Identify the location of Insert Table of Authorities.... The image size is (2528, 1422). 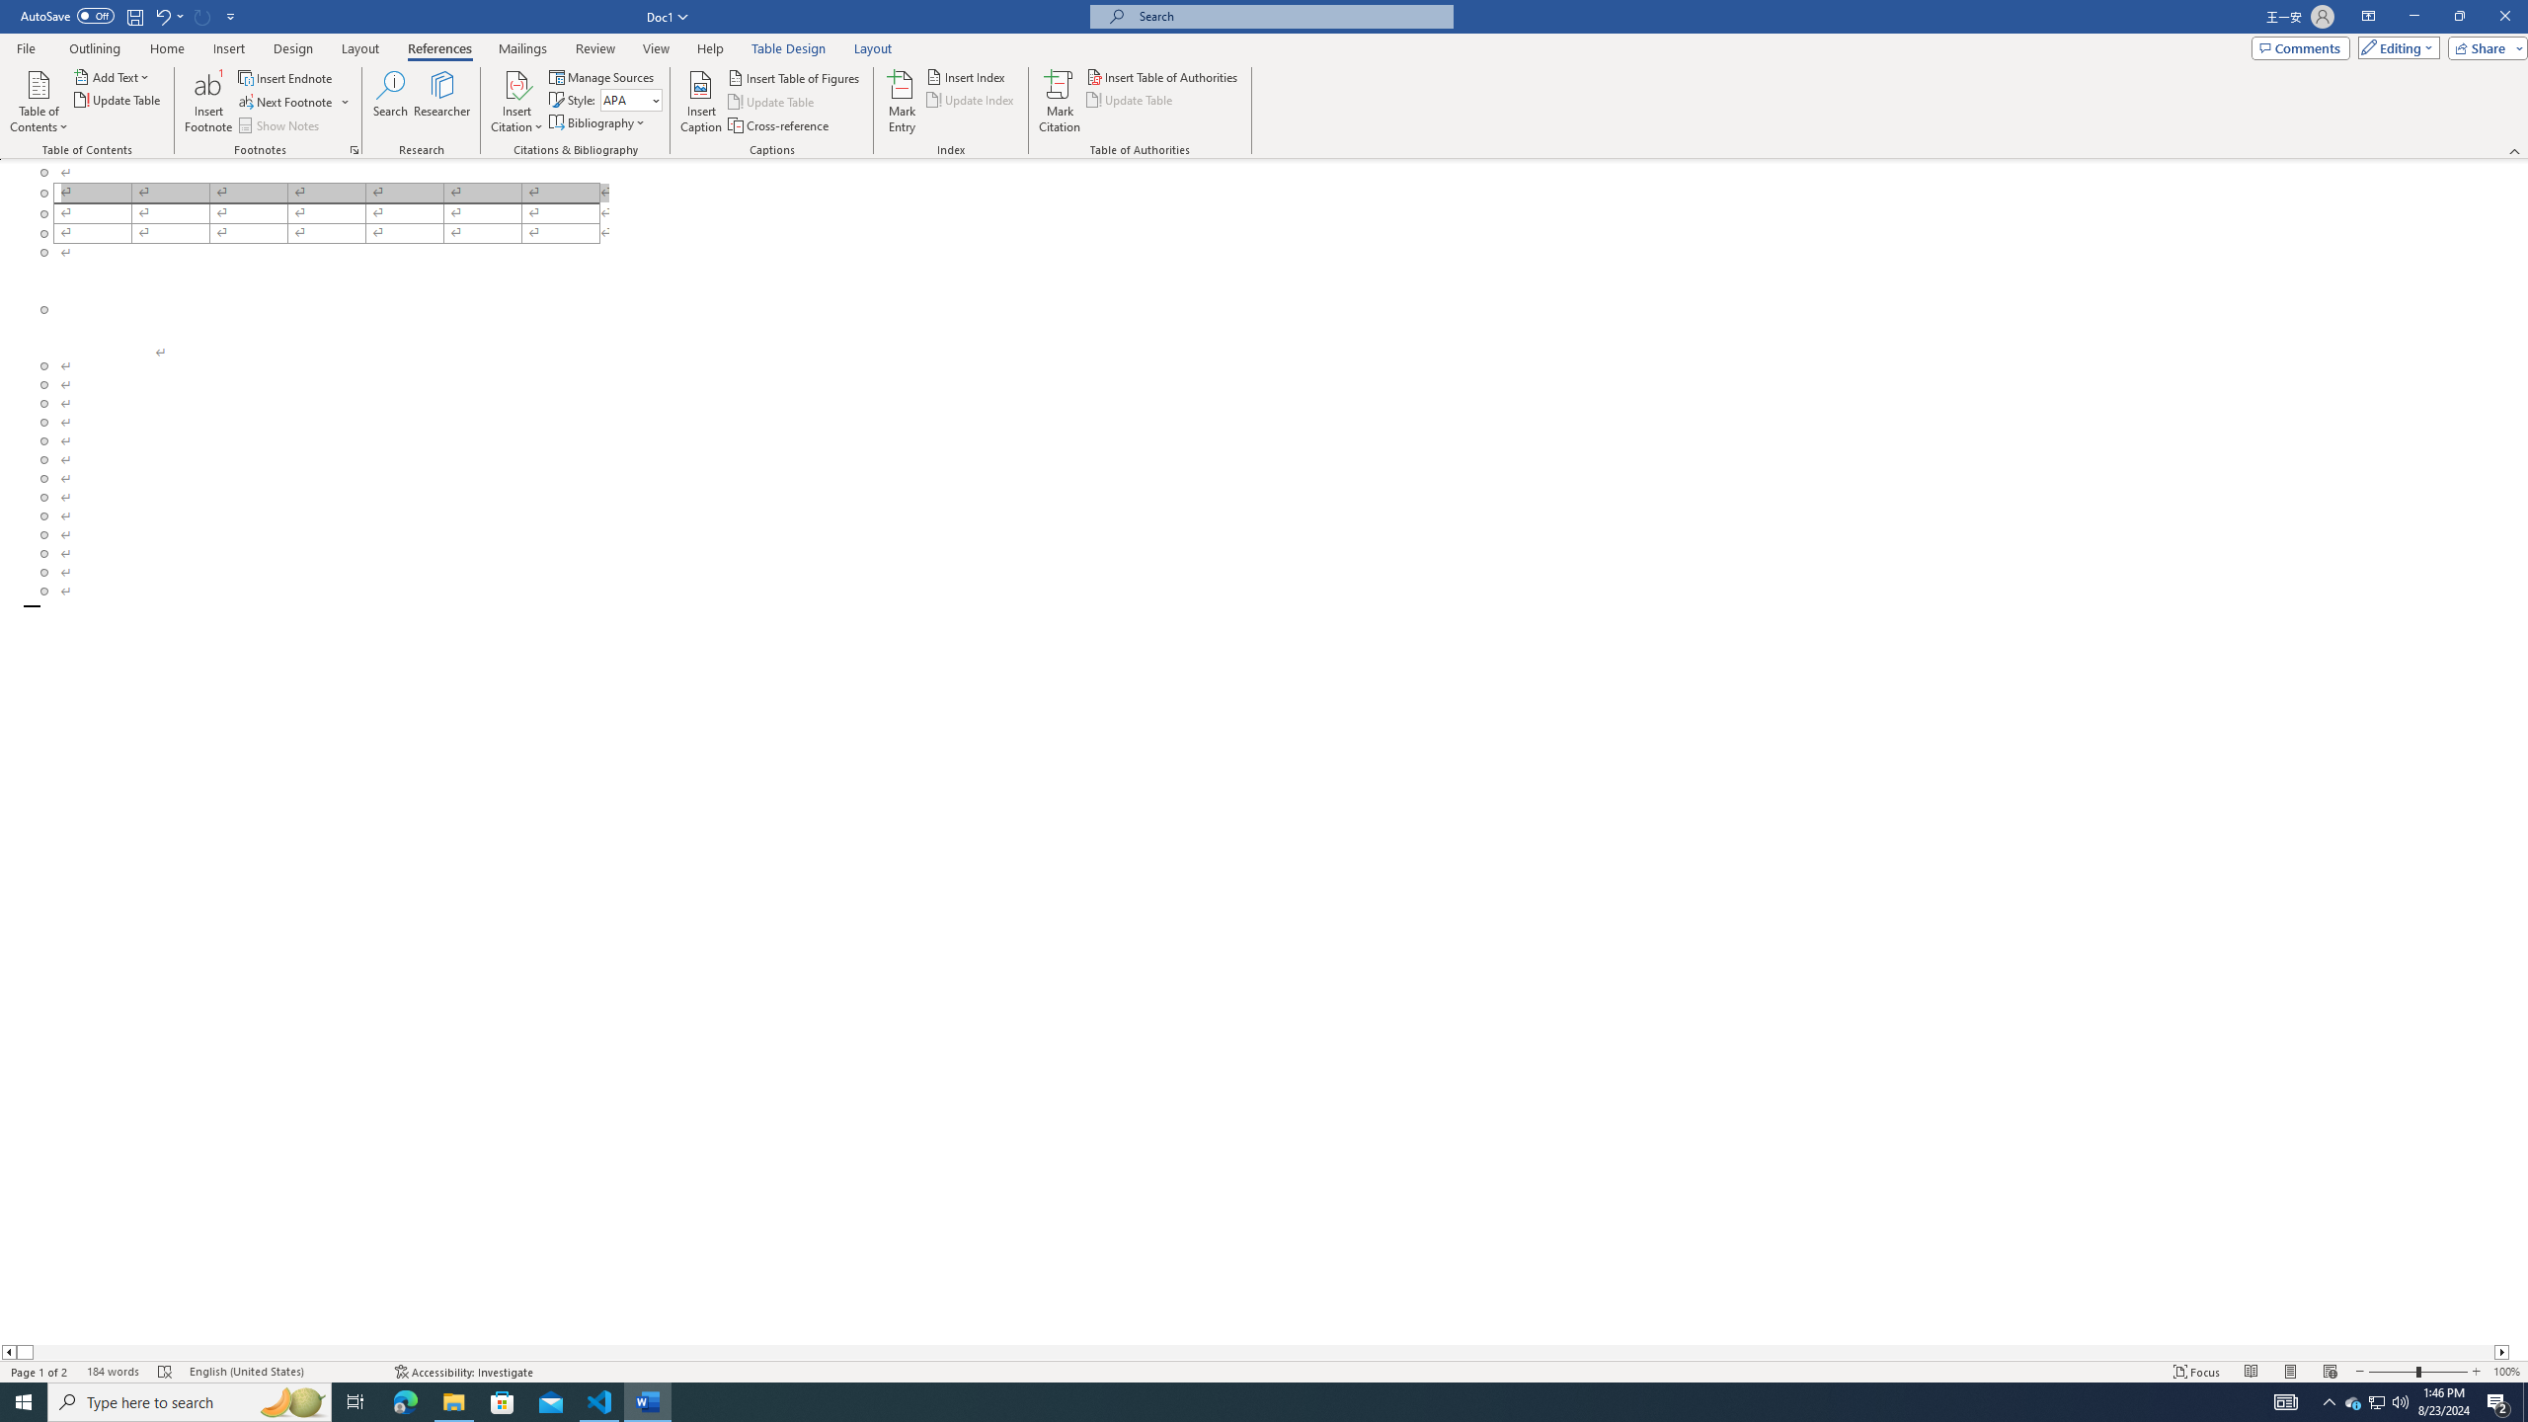
(1163, 77).